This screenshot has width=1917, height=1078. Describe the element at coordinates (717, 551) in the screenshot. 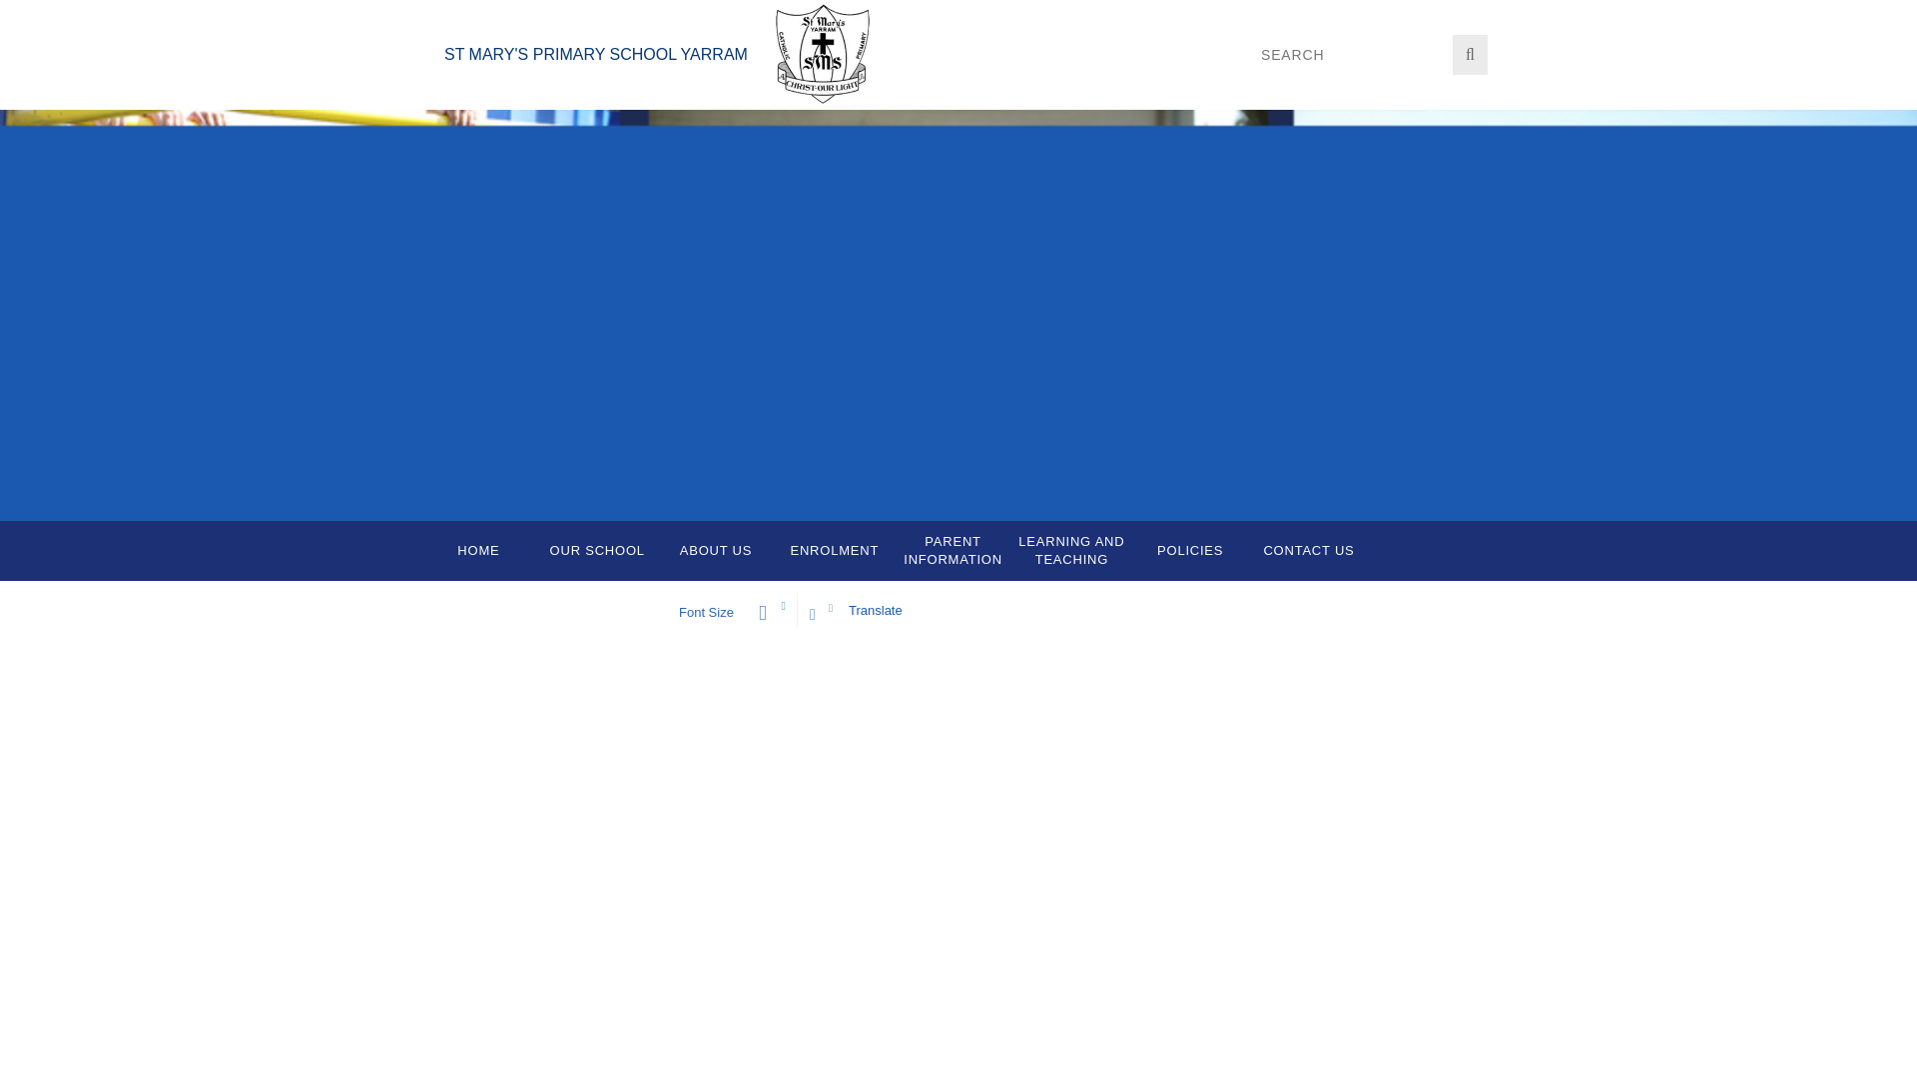

I see `ABOUT US` at that location.